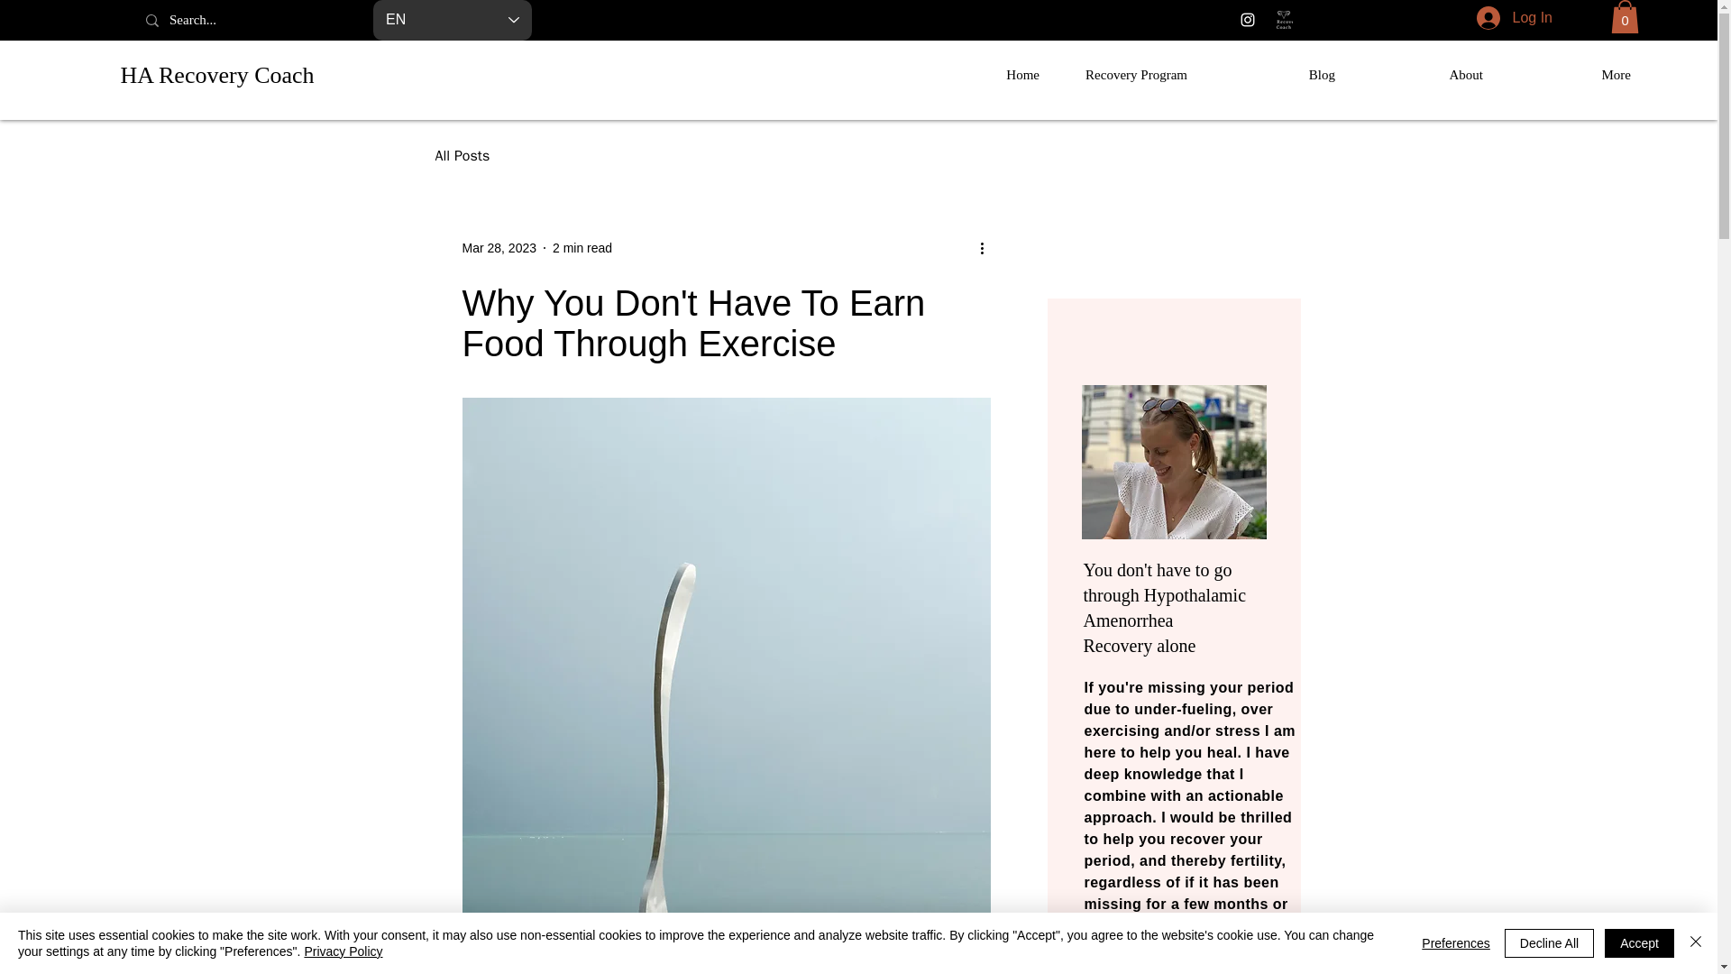 The width and height of the screenshot is (1731, 974). Describe the element at coordinates (582, 247) in the screenshot. I see `2 min read` at that location.